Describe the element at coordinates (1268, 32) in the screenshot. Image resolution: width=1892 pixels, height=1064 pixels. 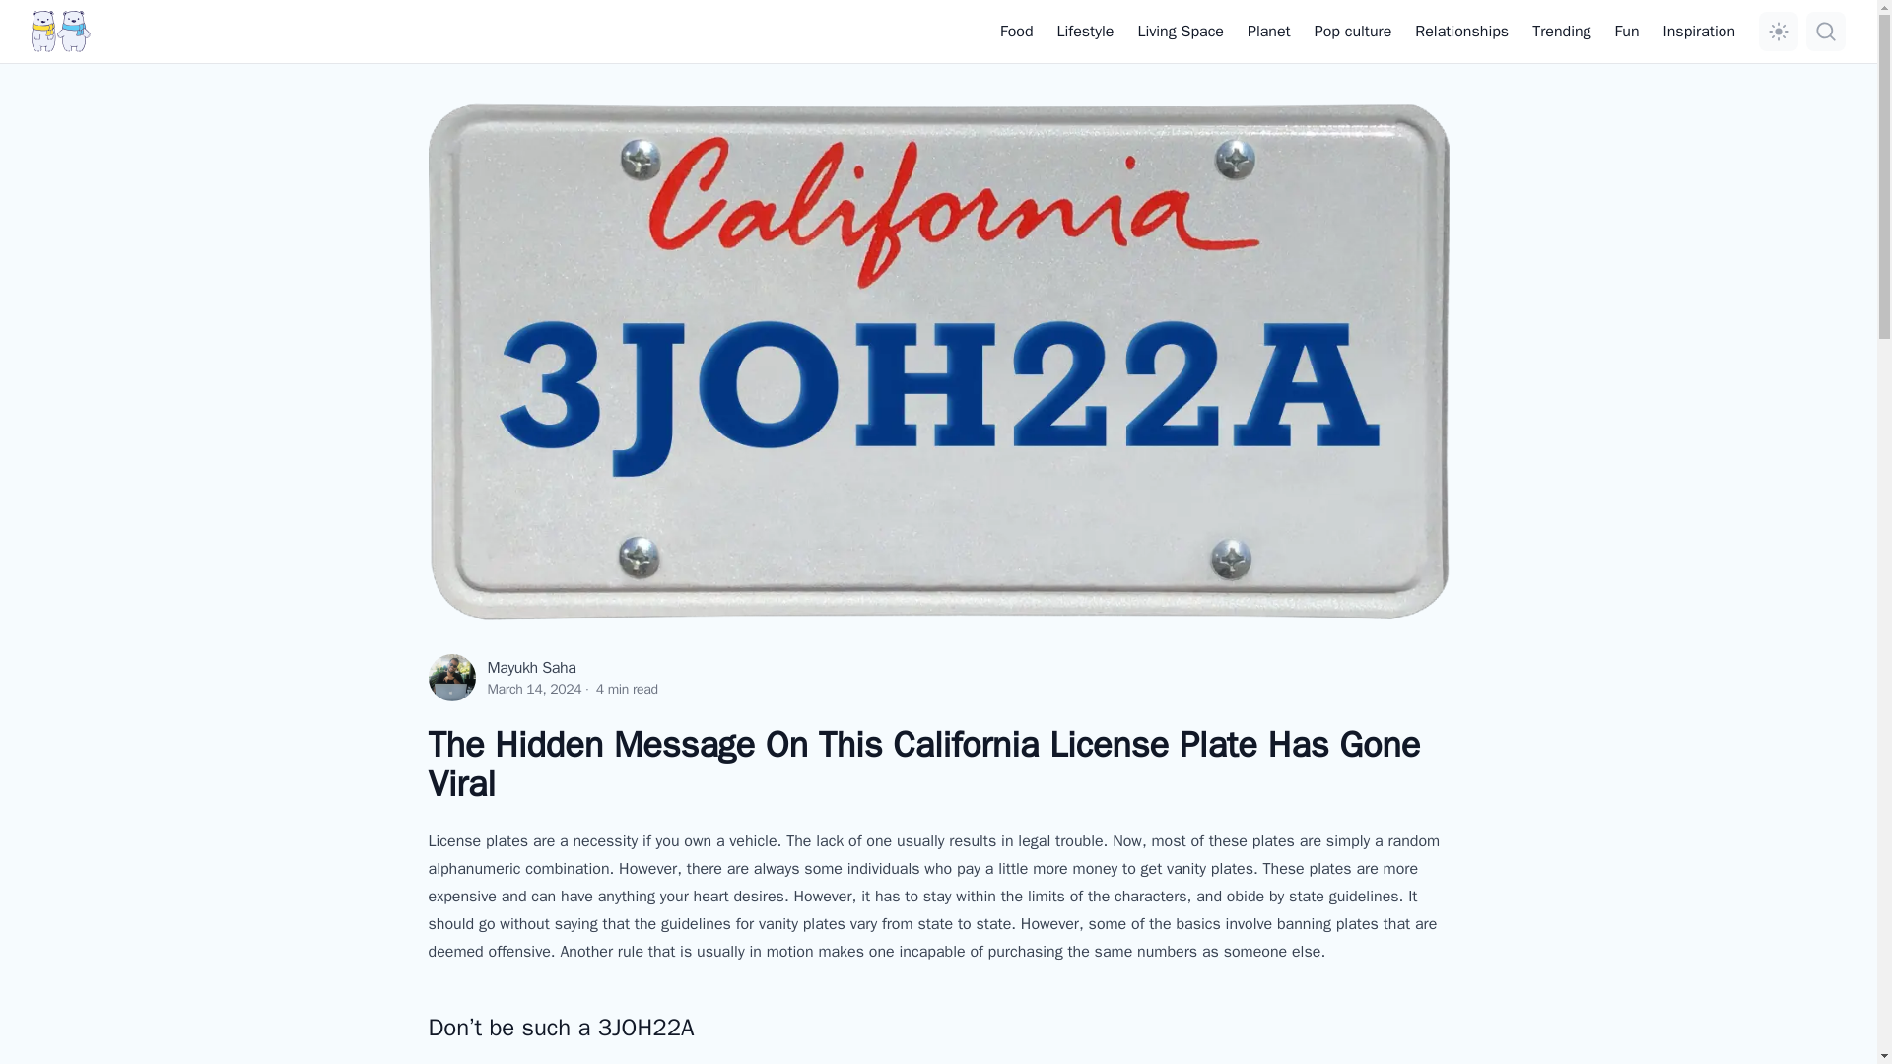
I see `Planet` at that location.